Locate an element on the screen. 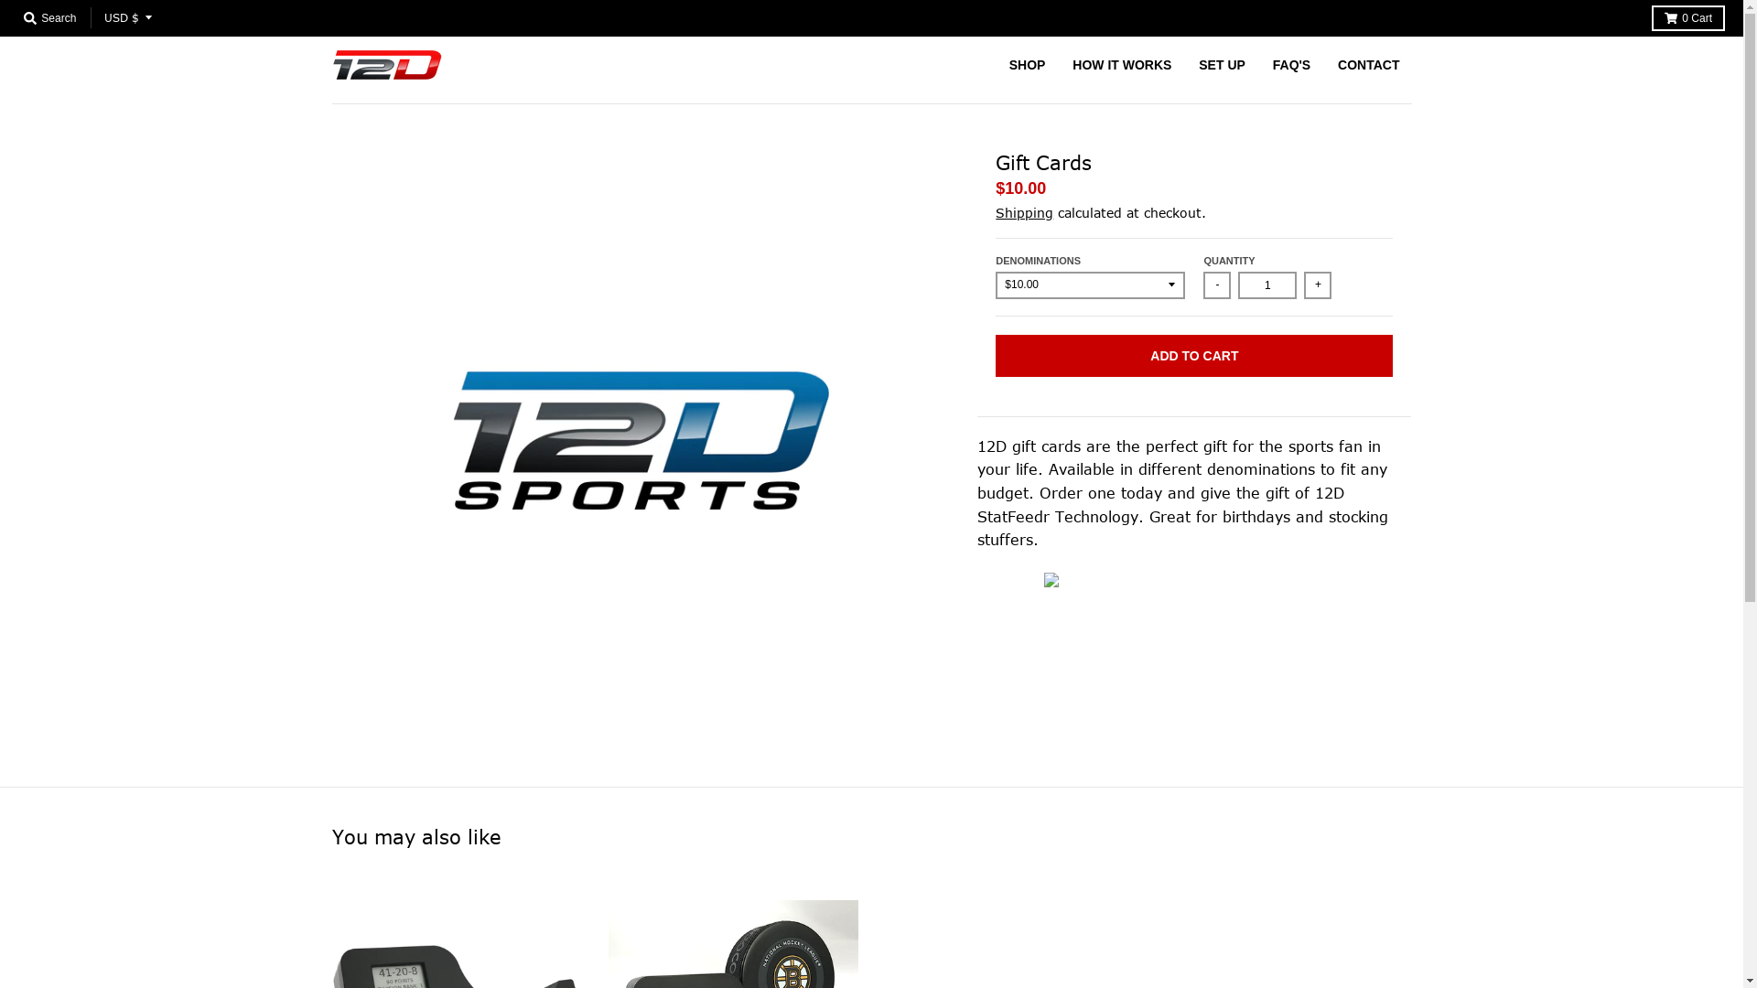  0 Cart is located at coordinates (1688, 18).